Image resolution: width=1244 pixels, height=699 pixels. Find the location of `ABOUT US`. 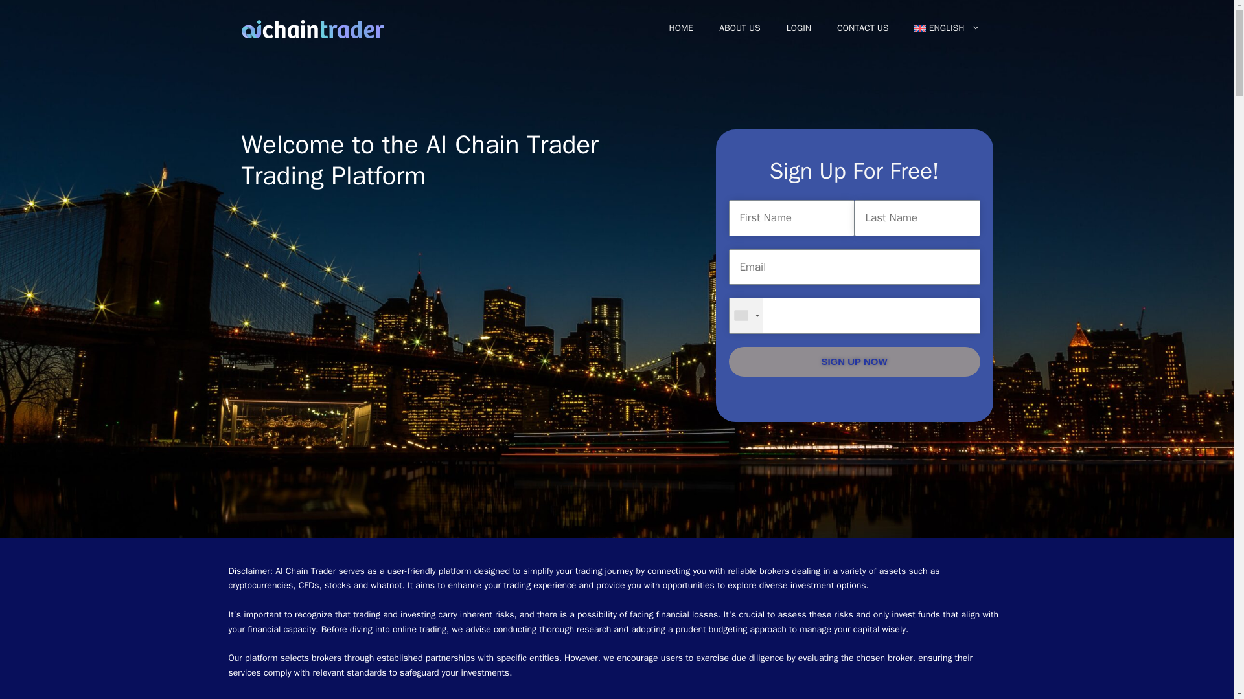

ABOUT US is located at coordinates (740, 28).